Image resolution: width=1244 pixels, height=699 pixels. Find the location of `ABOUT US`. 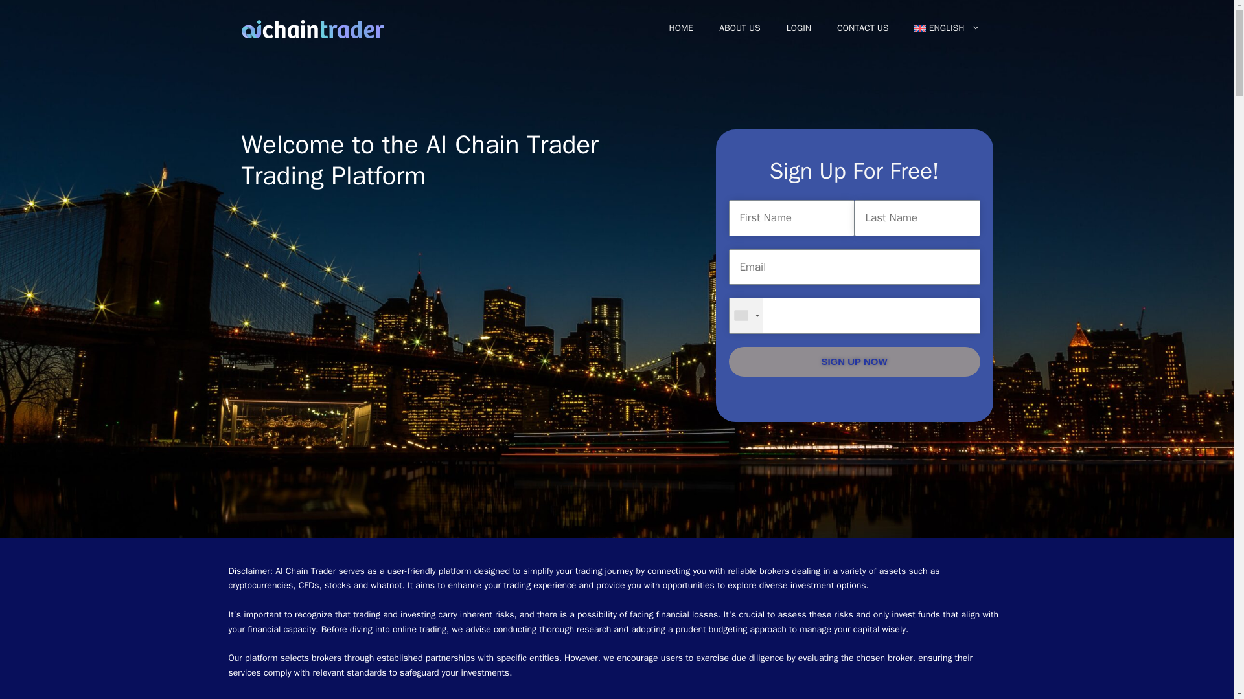

ABOUT US is located at coordinates (740, 28).